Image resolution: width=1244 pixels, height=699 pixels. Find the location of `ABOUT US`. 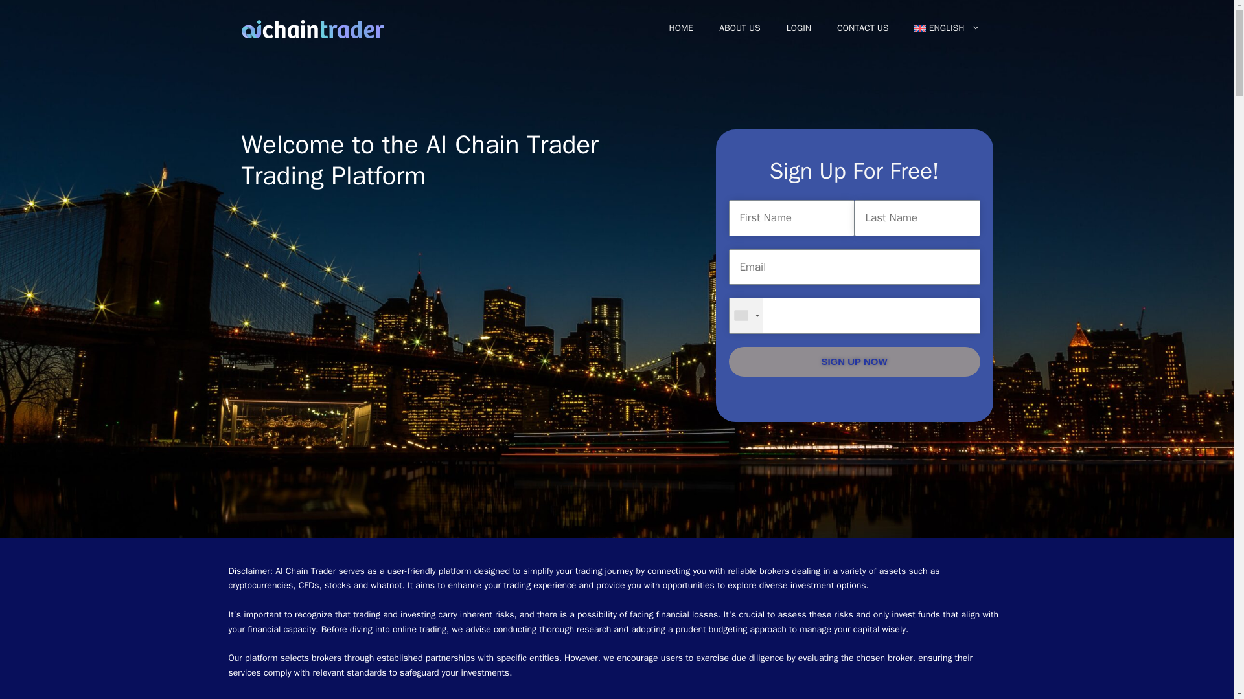

ABOUT US is located at coordinates (740, 28).